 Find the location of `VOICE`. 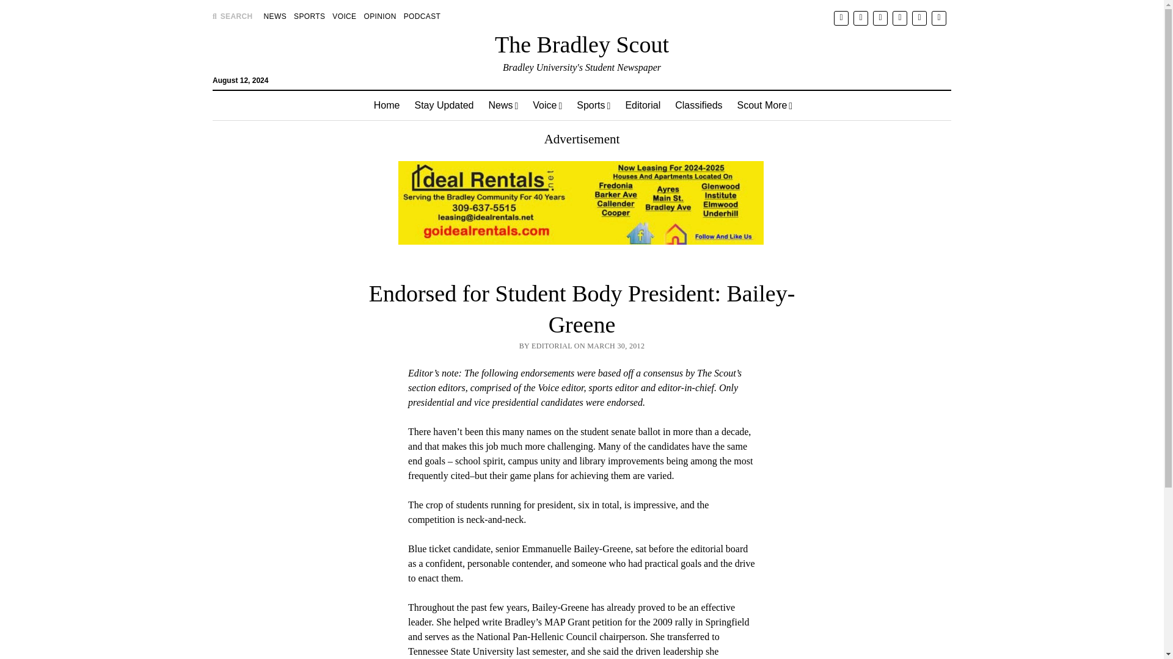

VOICE is located at coordinates (344, 16).